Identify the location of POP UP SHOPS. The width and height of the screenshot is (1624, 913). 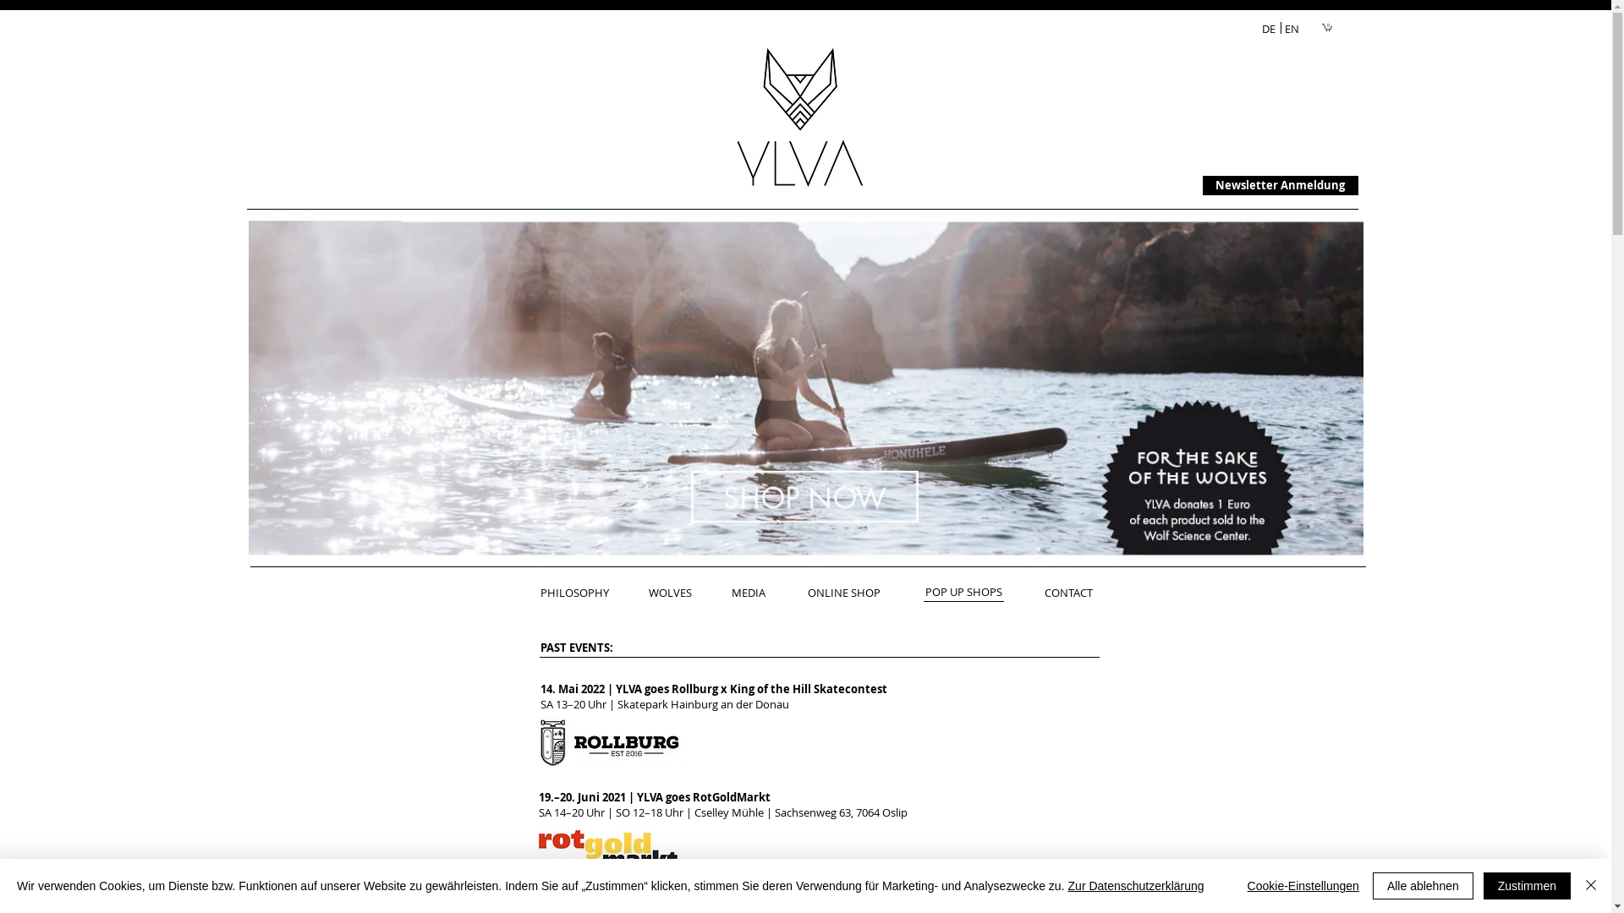
(966, 593).